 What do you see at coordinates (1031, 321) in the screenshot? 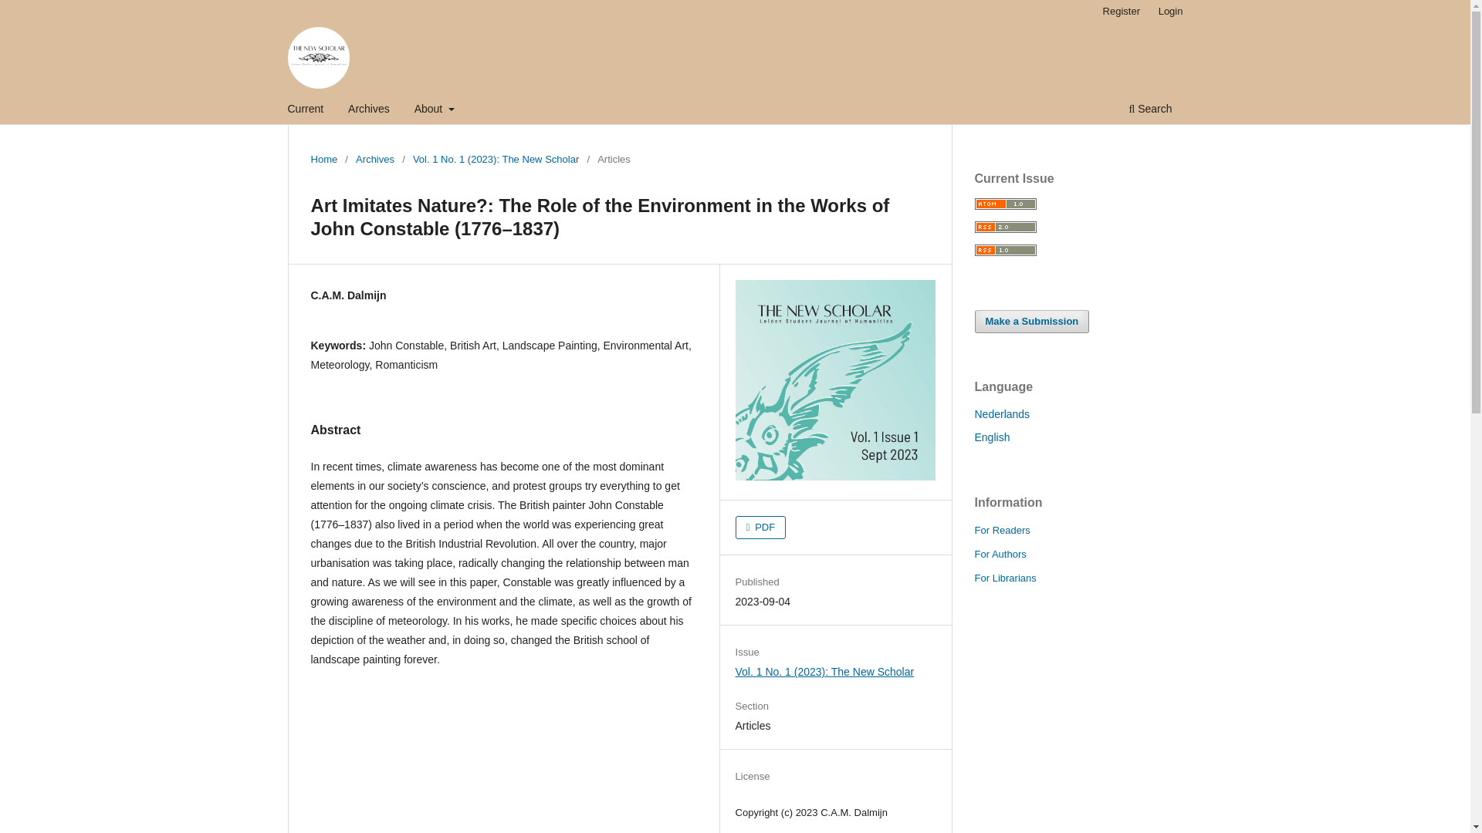
I see `Make a Submission` at bounding box center [1031, 321].